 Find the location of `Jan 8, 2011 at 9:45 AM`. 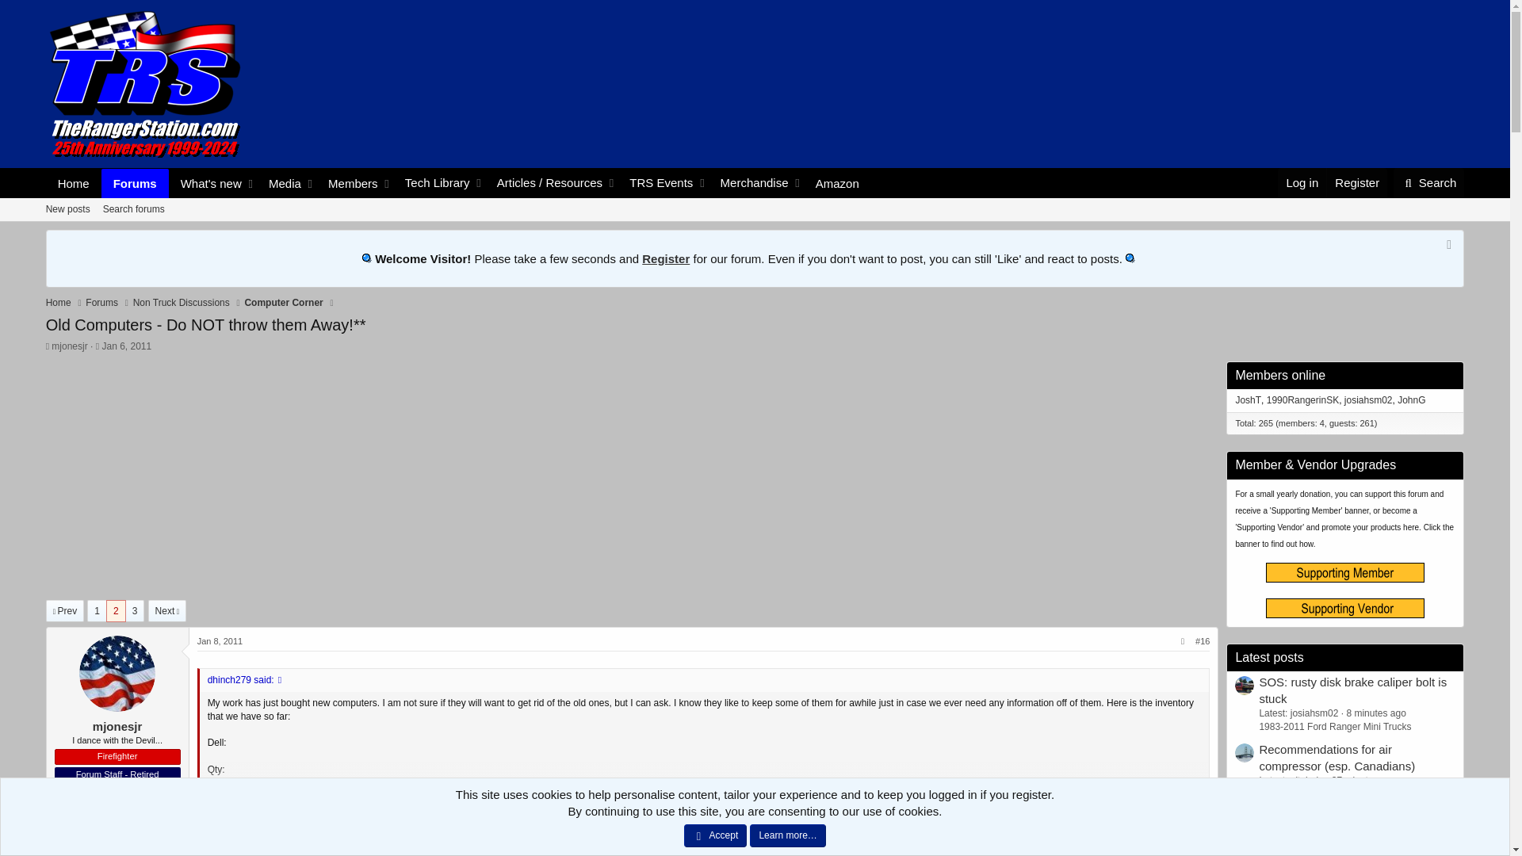

Jan 8, 2011 at 9:45 AM is located at coordinates (135, 182).